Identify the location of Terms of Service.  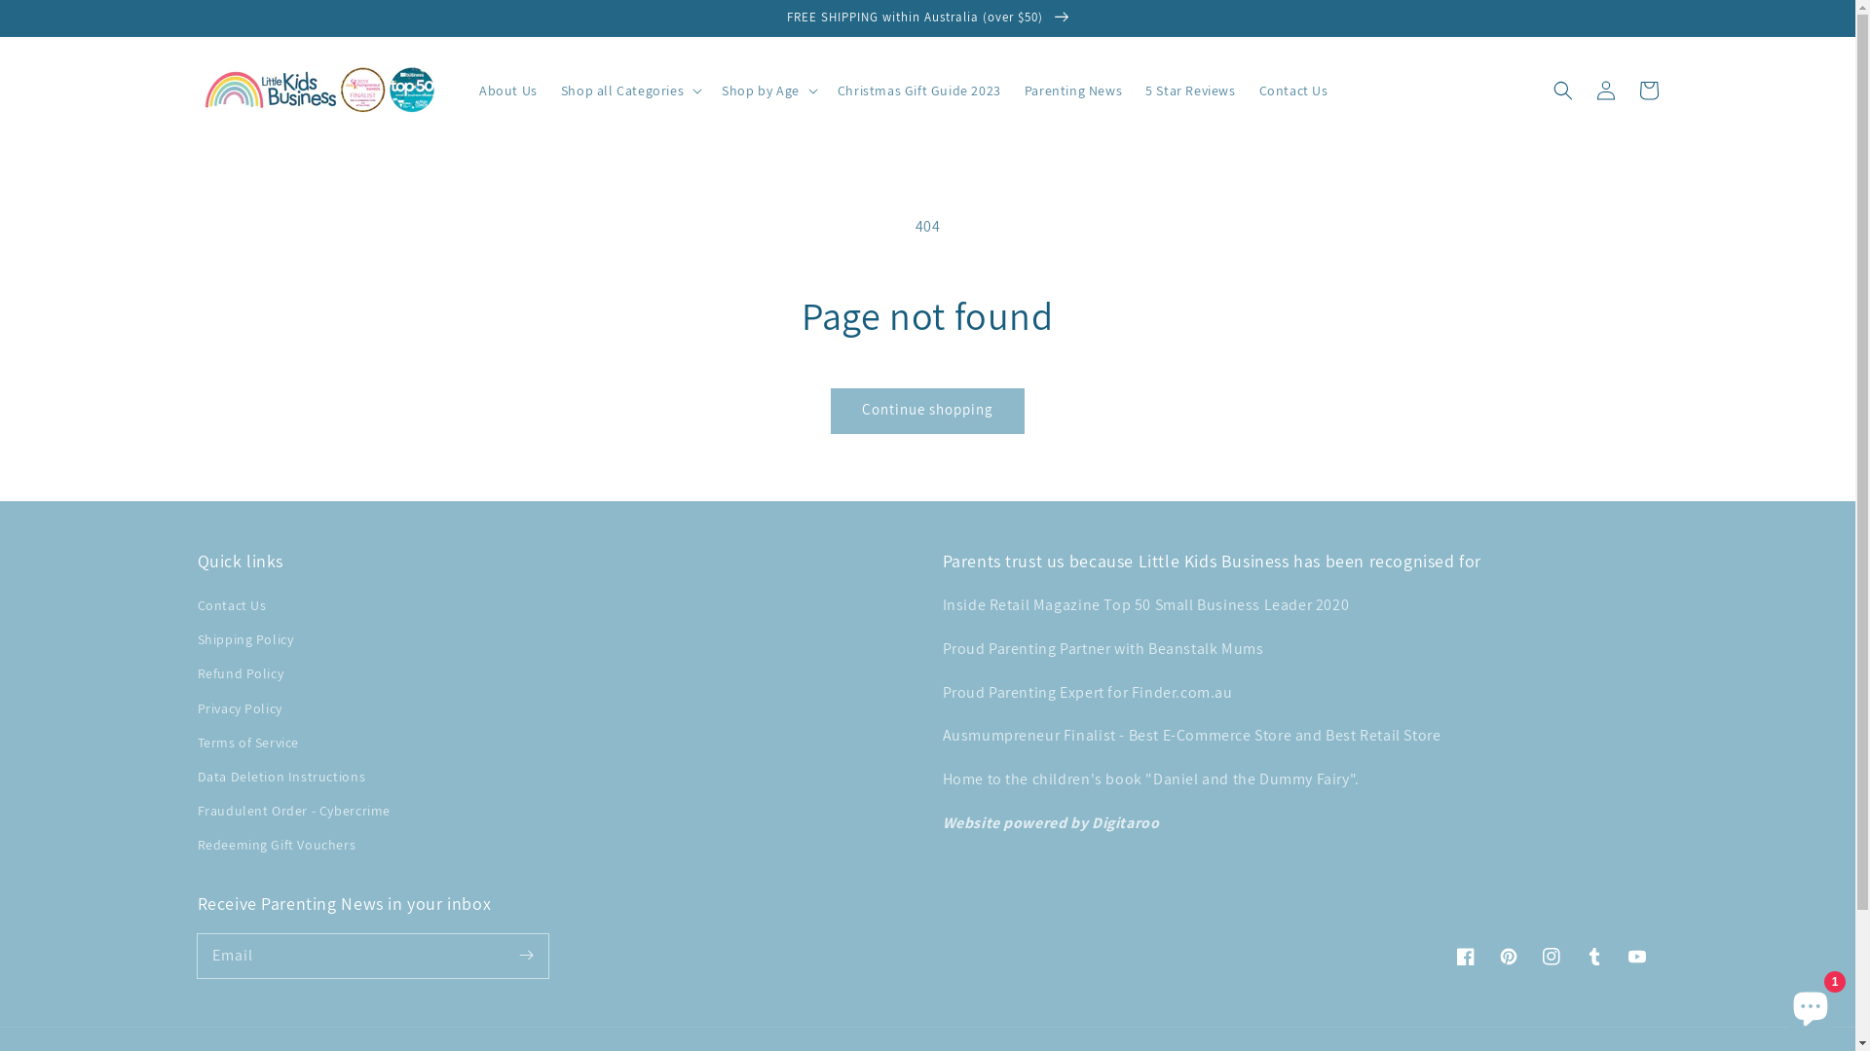
(247, 743).